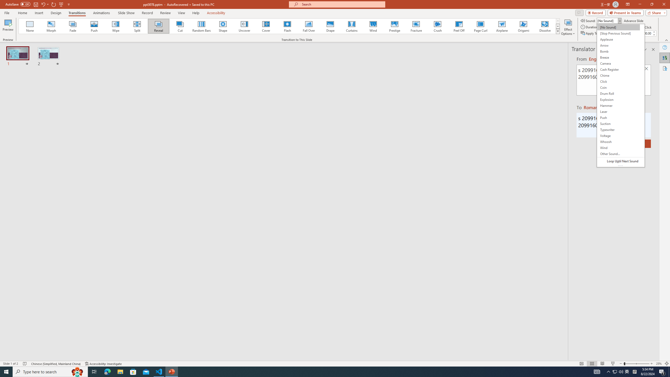  I want to click on None, so click(30, 26).